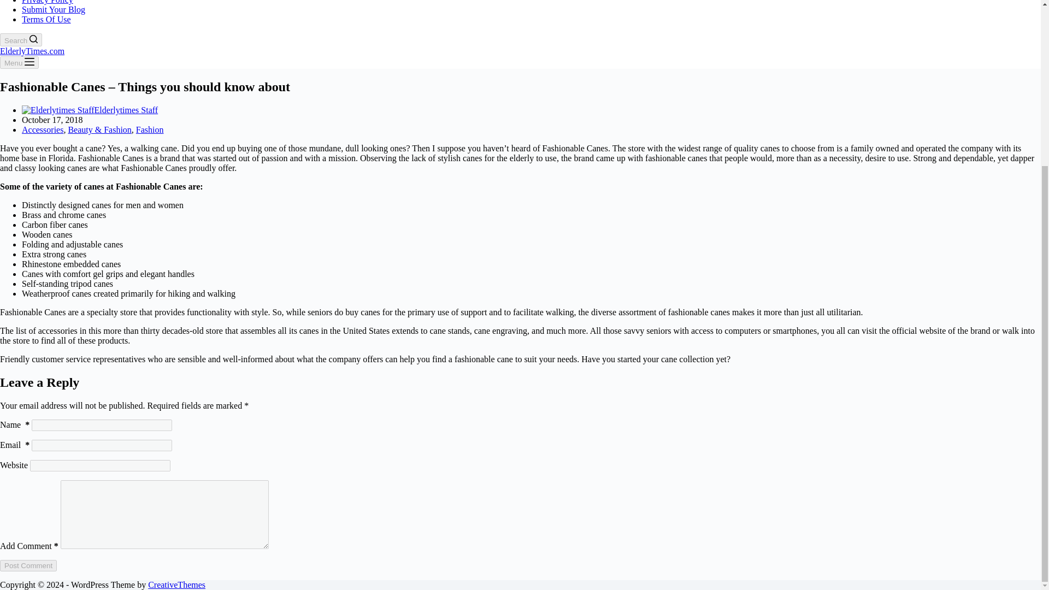 The width and height of the screenshot is (1049, 590). Describe the element at coordinates (28, 565) in the screenshot. I see `Post Comment` at that location.